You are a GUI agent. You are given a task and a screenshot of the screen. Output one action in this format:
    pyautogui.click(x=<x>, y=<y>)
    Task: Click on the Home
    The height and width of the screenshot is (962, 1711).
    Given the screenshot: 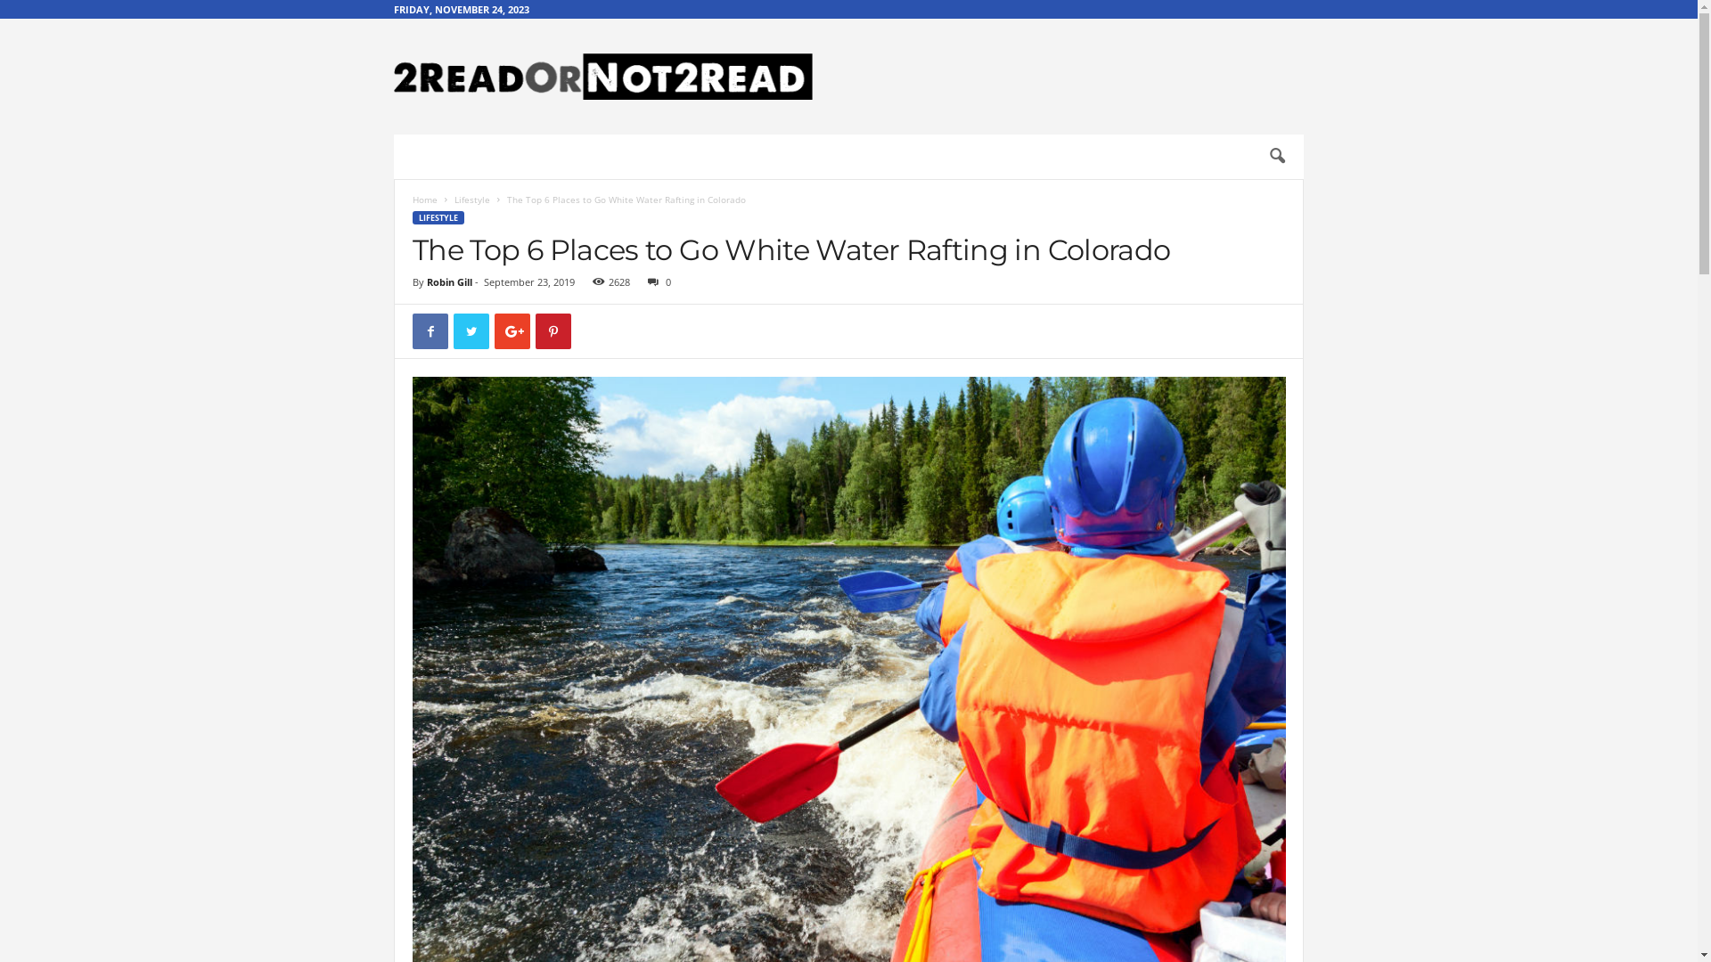 What is the action you would take?
    pyautogui.click(x=425, y=200)
    